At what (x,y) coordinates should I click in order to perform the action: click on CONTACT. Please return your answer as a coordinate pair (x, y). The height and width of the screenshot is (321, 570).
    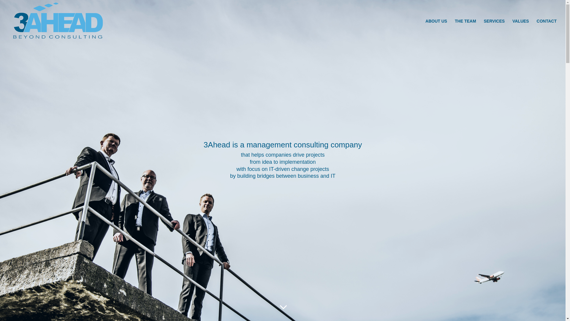
    Looking at the image, I should click on (547, 31).